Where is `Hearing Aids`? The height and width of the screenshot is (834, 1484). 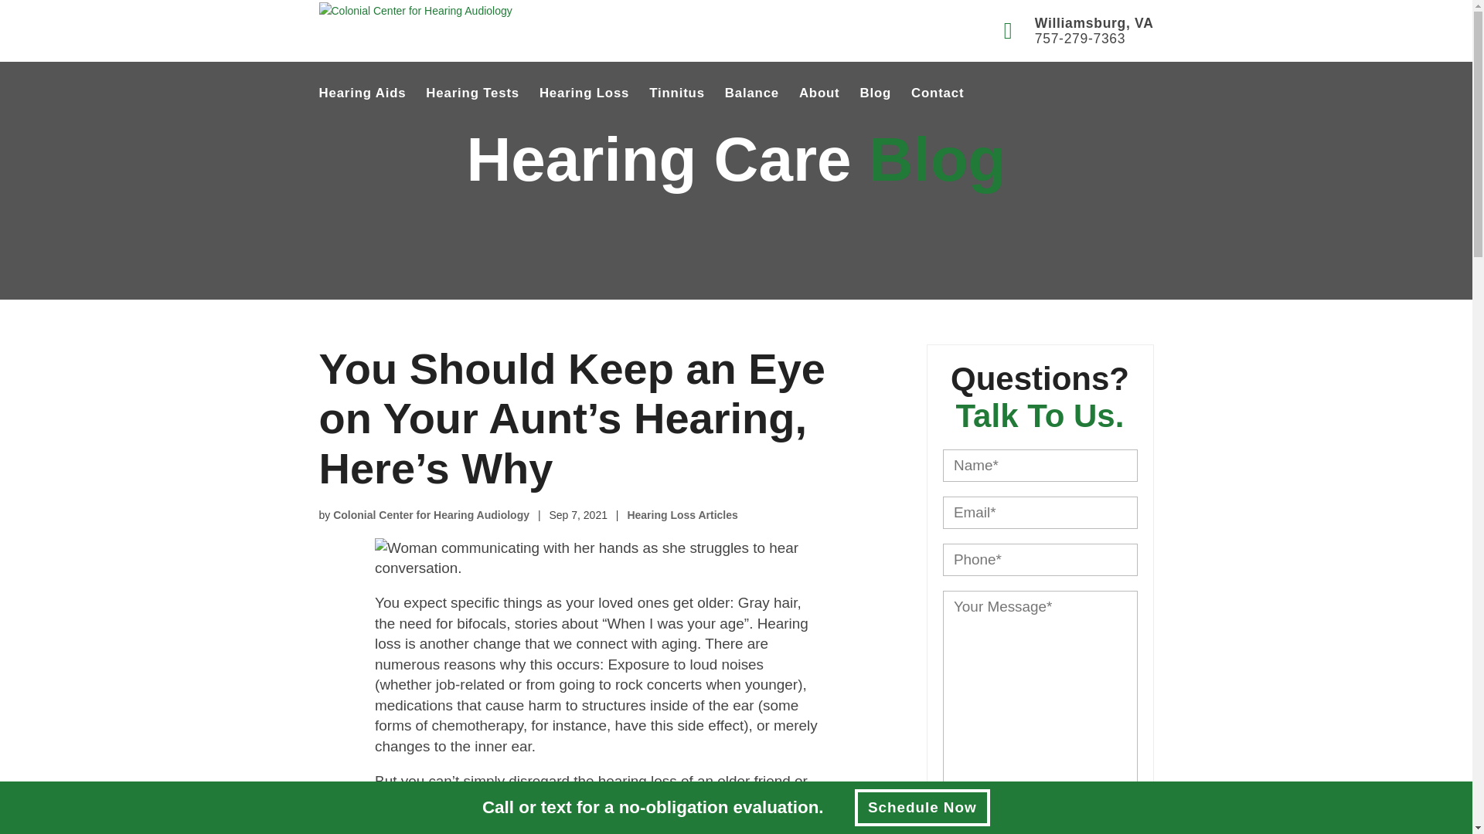
Hearing Aids is located at coordinates (362, 93).